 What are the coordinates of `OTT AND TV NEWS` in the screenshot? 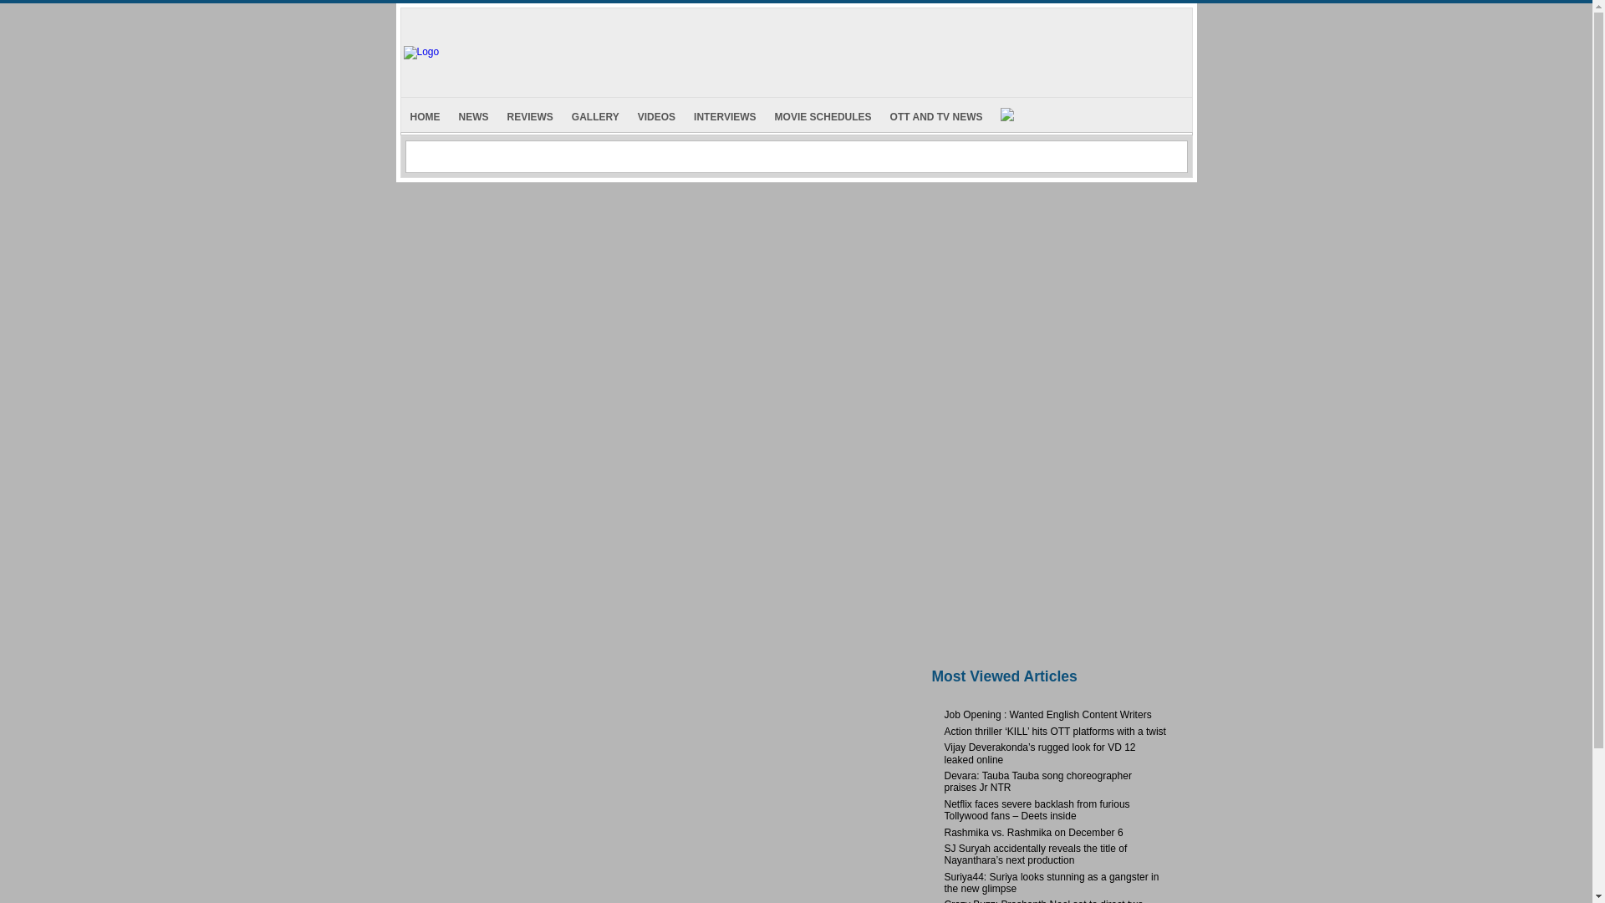 It's located at (936, 114).